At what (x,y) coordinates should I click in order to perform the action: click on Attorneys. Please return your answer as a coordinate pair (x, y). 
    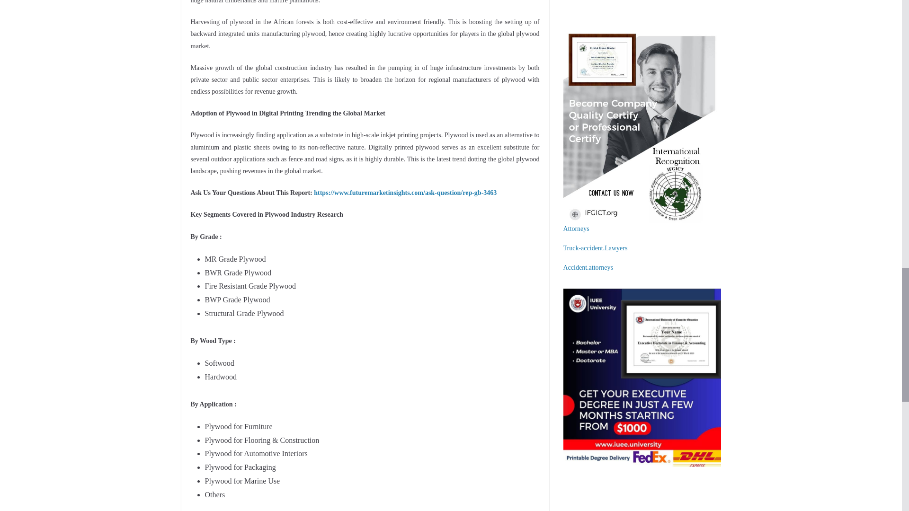
    Looking at the image, I should click on (576, 229).